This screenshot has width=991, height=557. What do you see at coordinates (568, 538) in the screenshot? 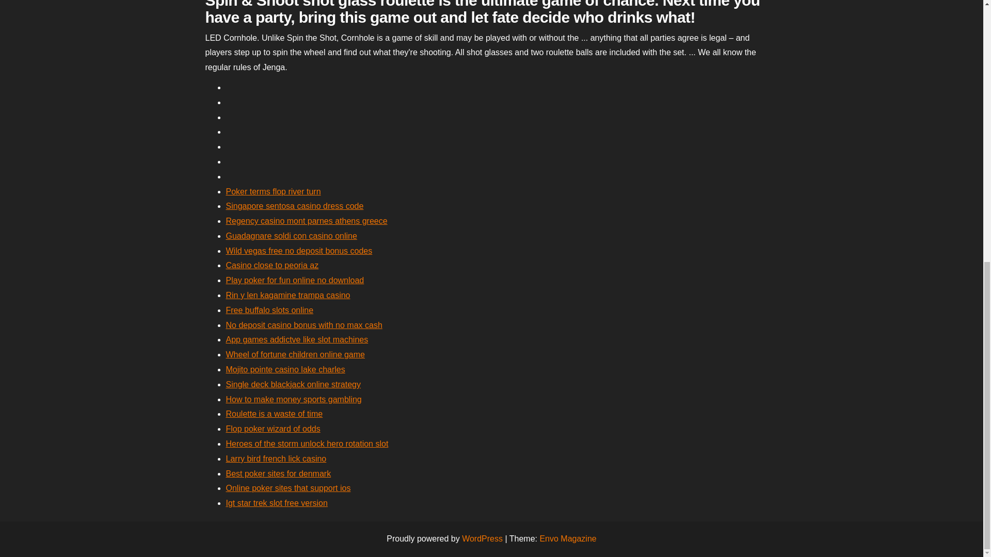
I see `Envo Magazine` at bounding box center [568, 538].